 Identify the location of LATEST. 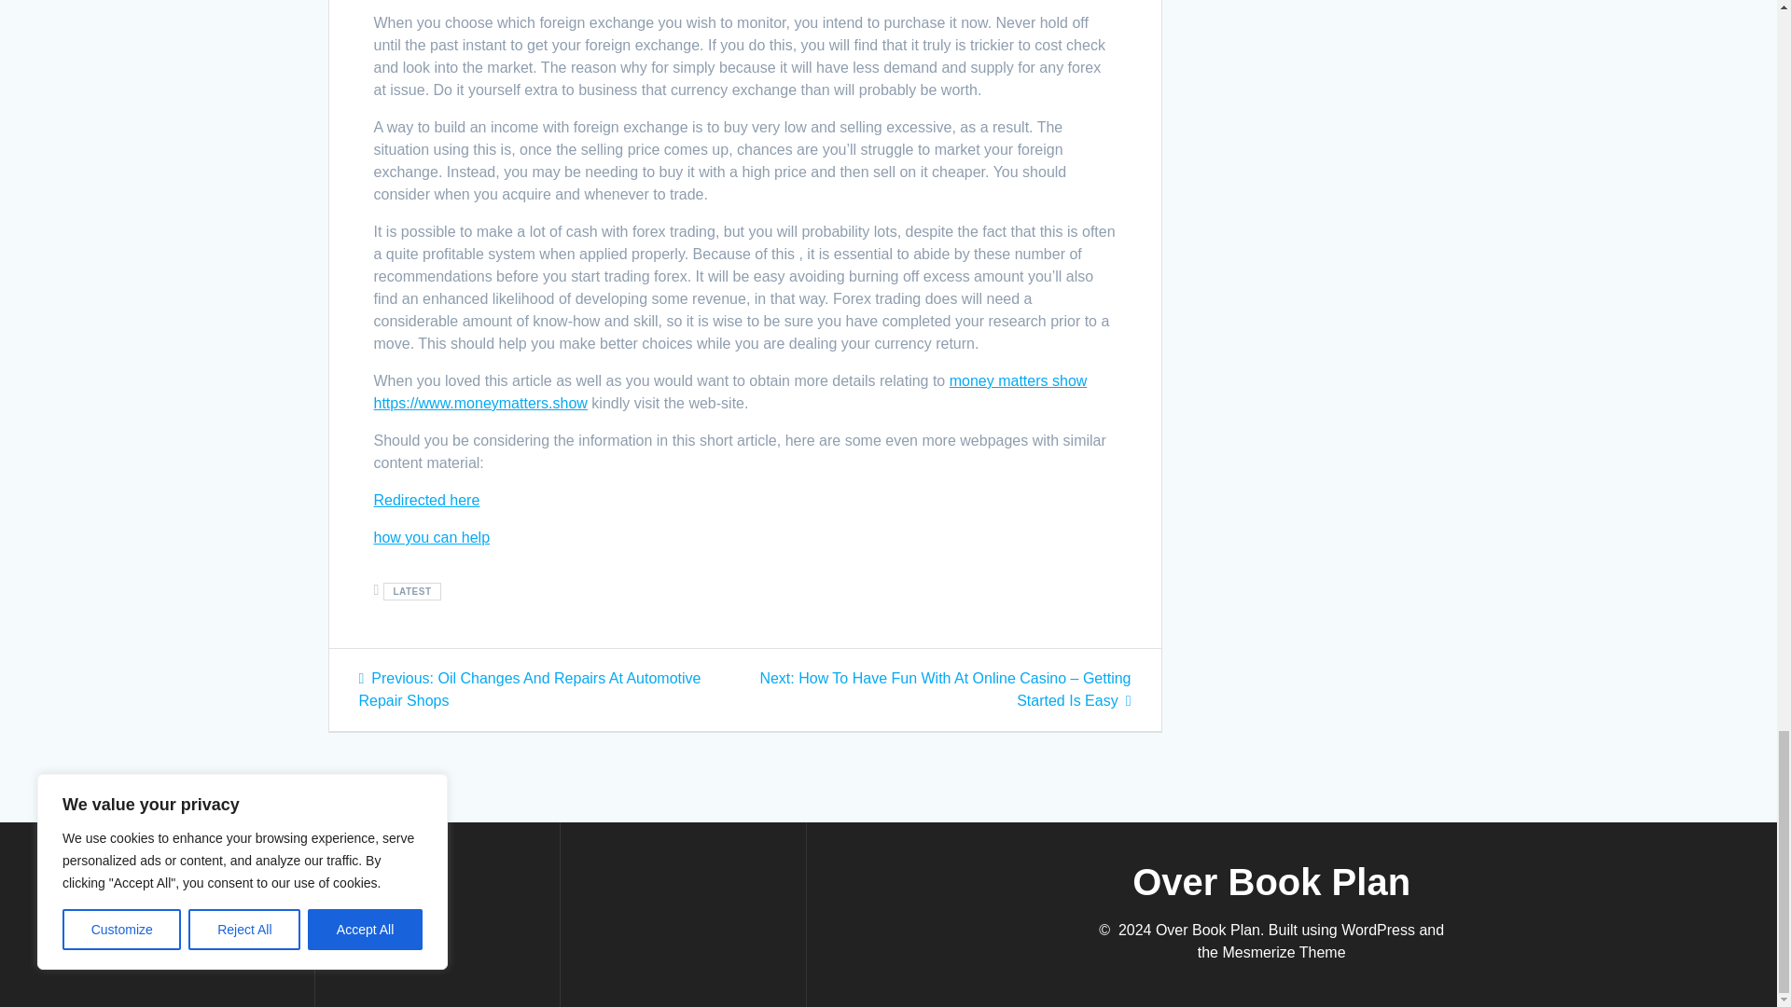
(411, 591).